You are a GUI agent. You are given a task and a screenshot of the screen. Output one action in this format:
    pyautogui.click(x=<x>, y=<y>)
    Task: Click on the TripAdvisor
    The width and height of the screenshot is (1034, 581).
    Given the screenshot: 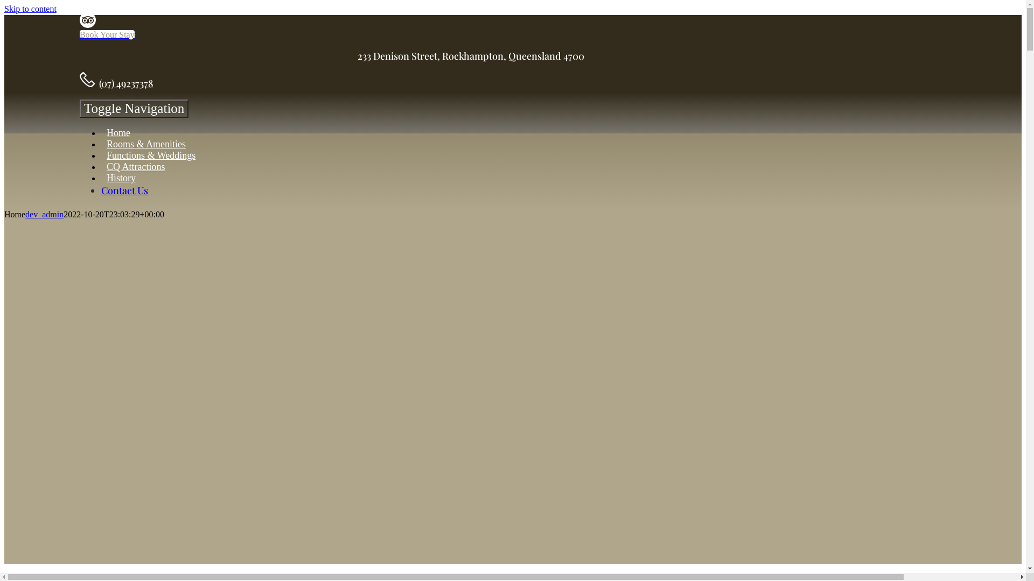 What is the action you would take?
    pyautogui.click(x=88, y=25)
    